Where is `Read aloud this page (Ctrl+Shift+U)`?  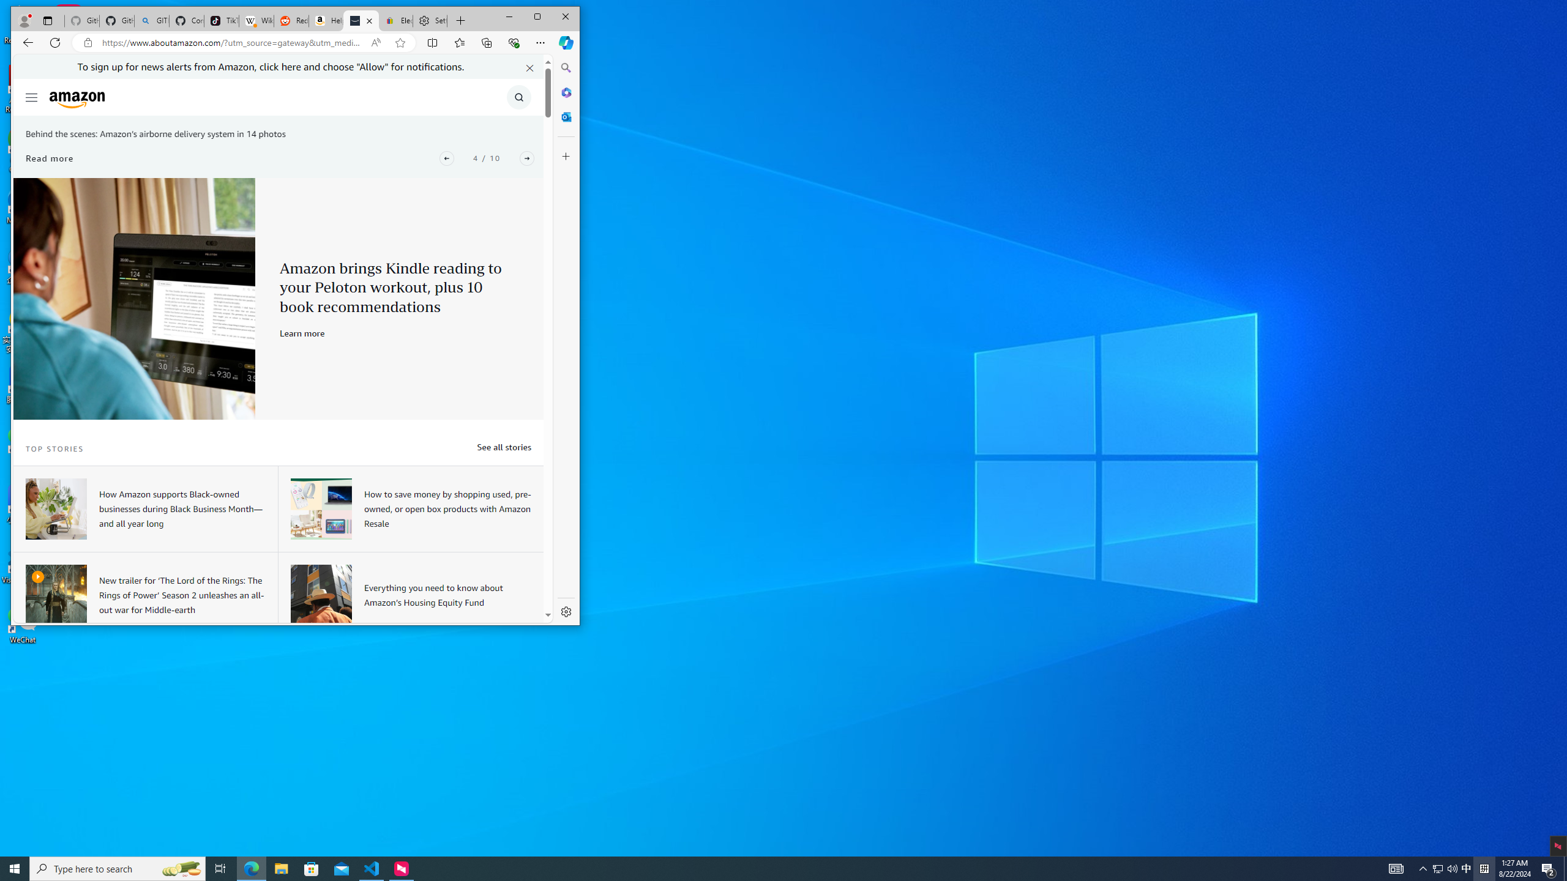
Read aloud this page (Ctrl+Shift+U) is located at coordinates (376, 43).